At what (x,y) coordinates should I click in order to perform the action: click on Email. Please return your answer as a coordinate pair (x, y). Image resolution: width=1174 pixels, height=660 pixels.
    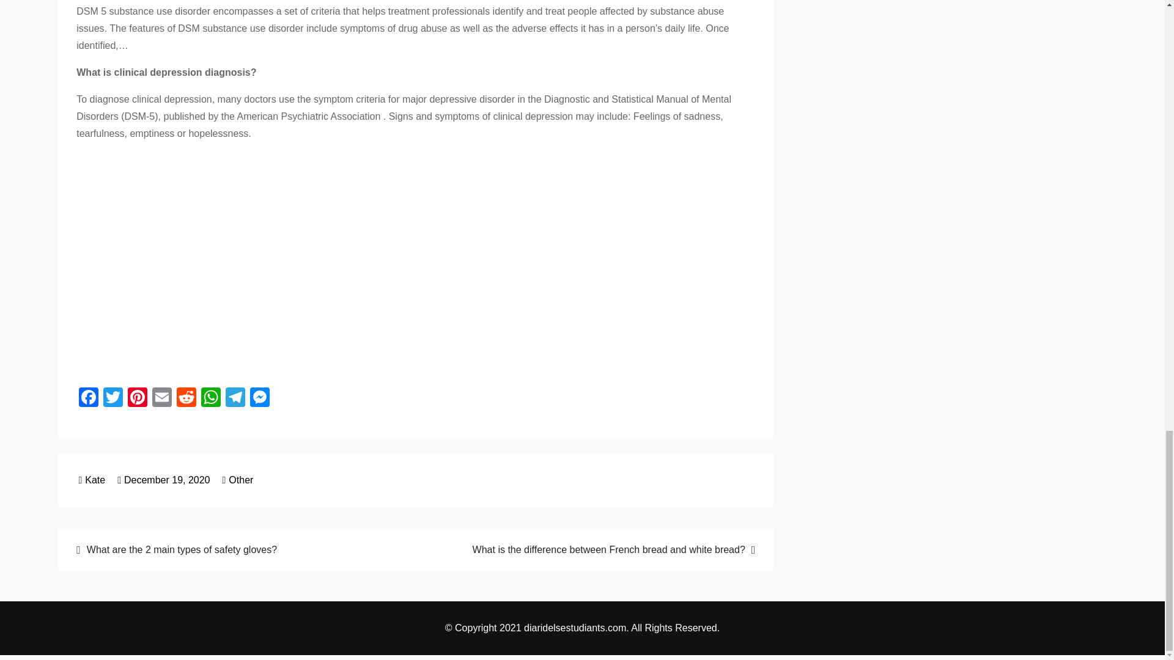
    Looking at the image, I should click on (161, 398).